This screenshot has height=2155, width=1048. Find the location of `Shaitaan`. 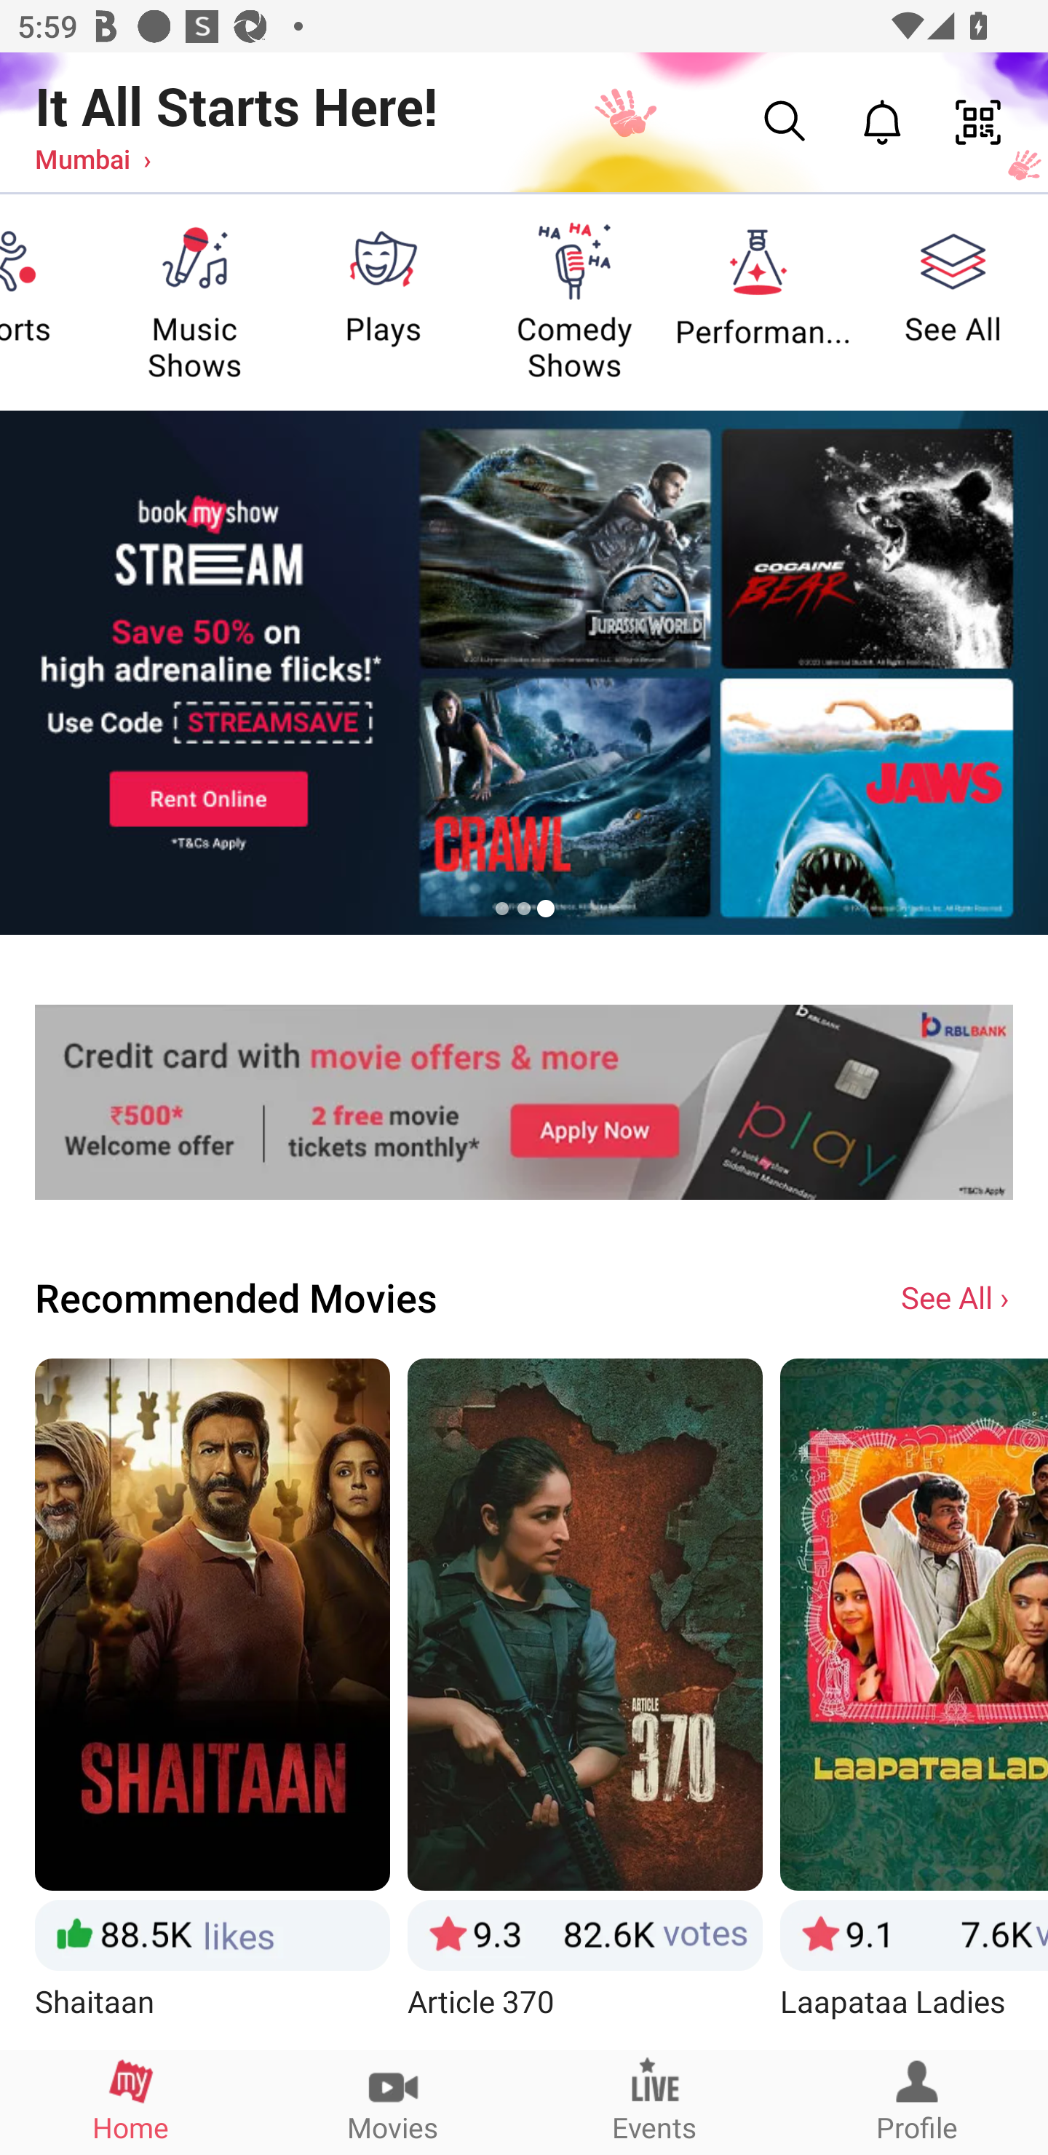

Shaitaan is located at coordinates (212, 1703).